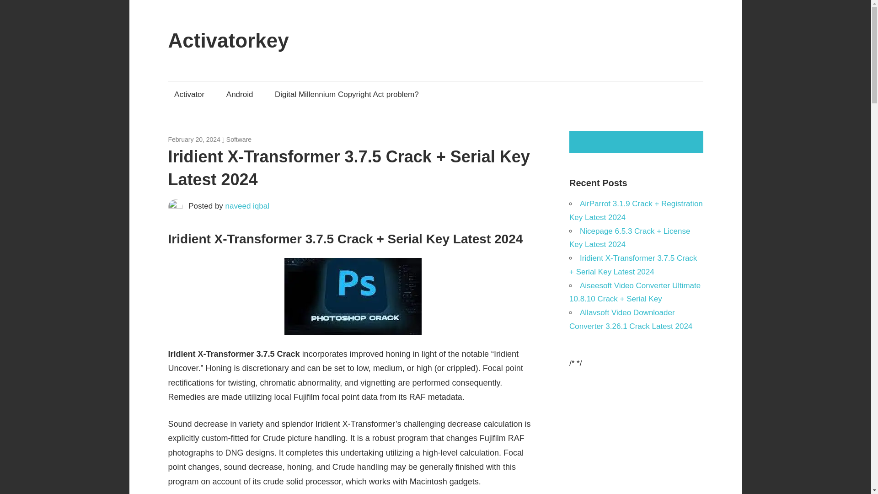 The image size is (878, 494). I want to click on Digital Millennium Copyright Act problem?, so click(347, 94).